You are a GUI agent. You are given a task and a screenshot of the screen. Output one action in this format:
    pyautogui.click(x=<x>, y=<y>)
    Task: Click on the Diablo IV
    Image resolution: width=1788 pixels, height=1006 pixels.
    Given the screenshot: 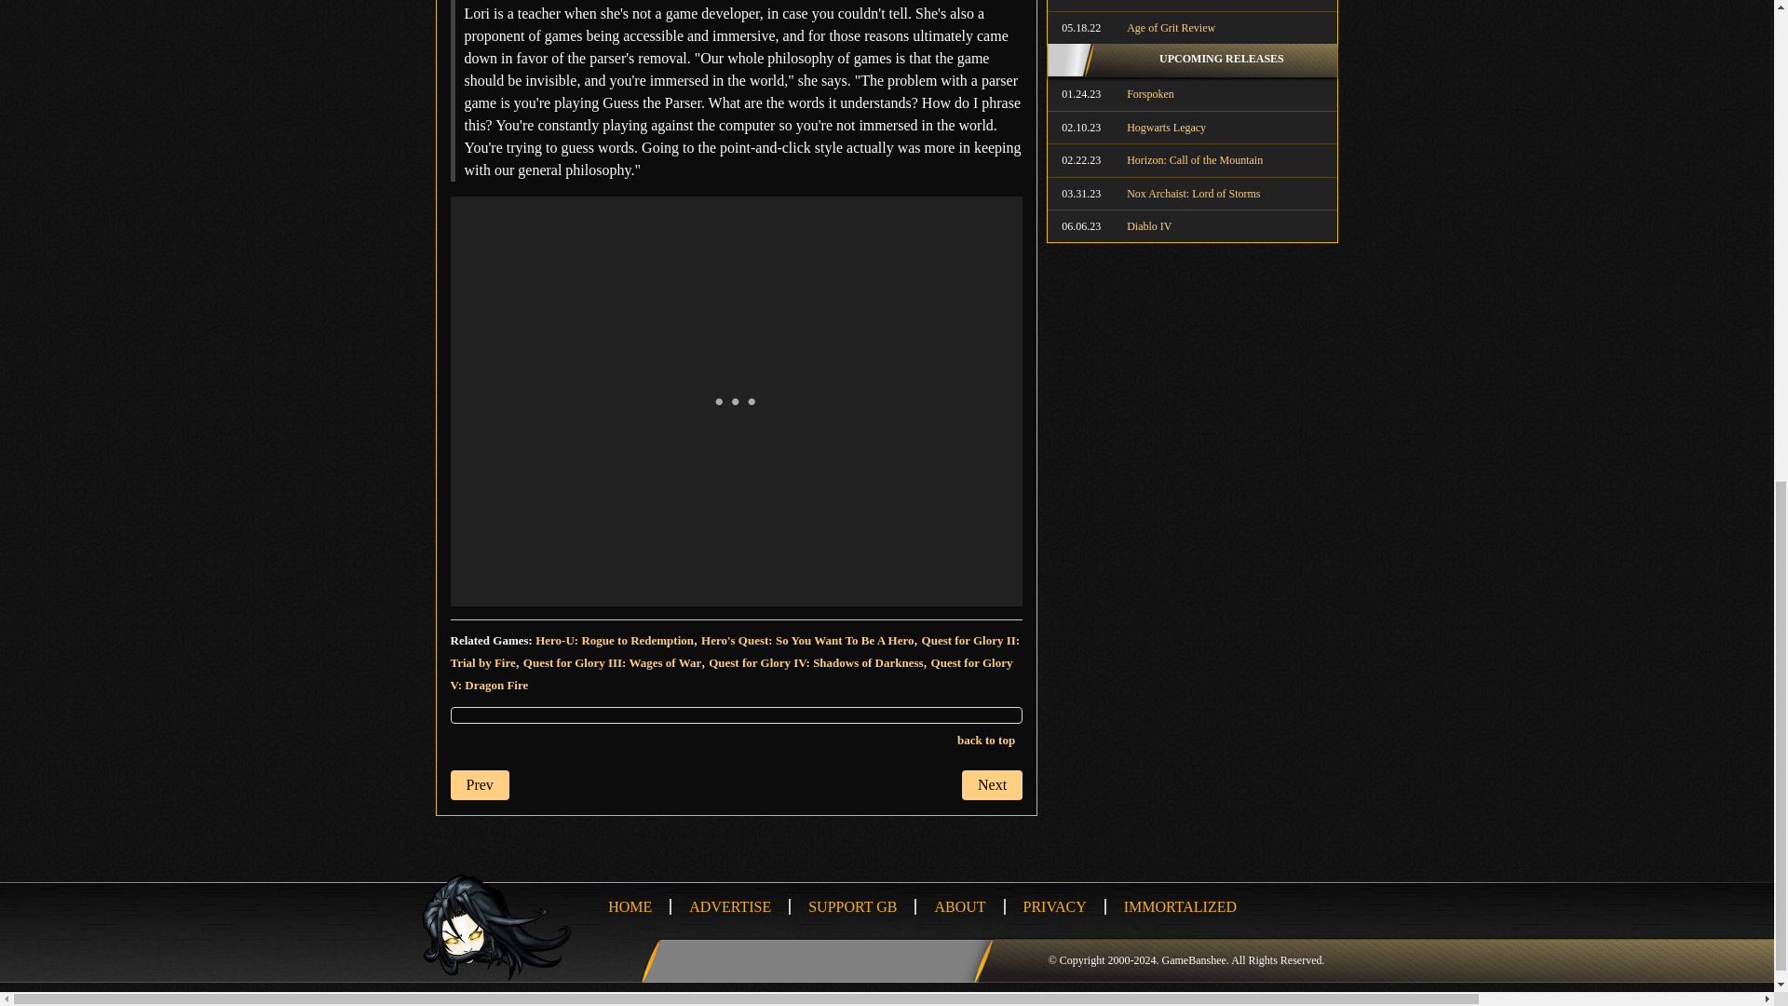 What is the action you would take?
    pyautogui.click(x=1192, y=225)
    